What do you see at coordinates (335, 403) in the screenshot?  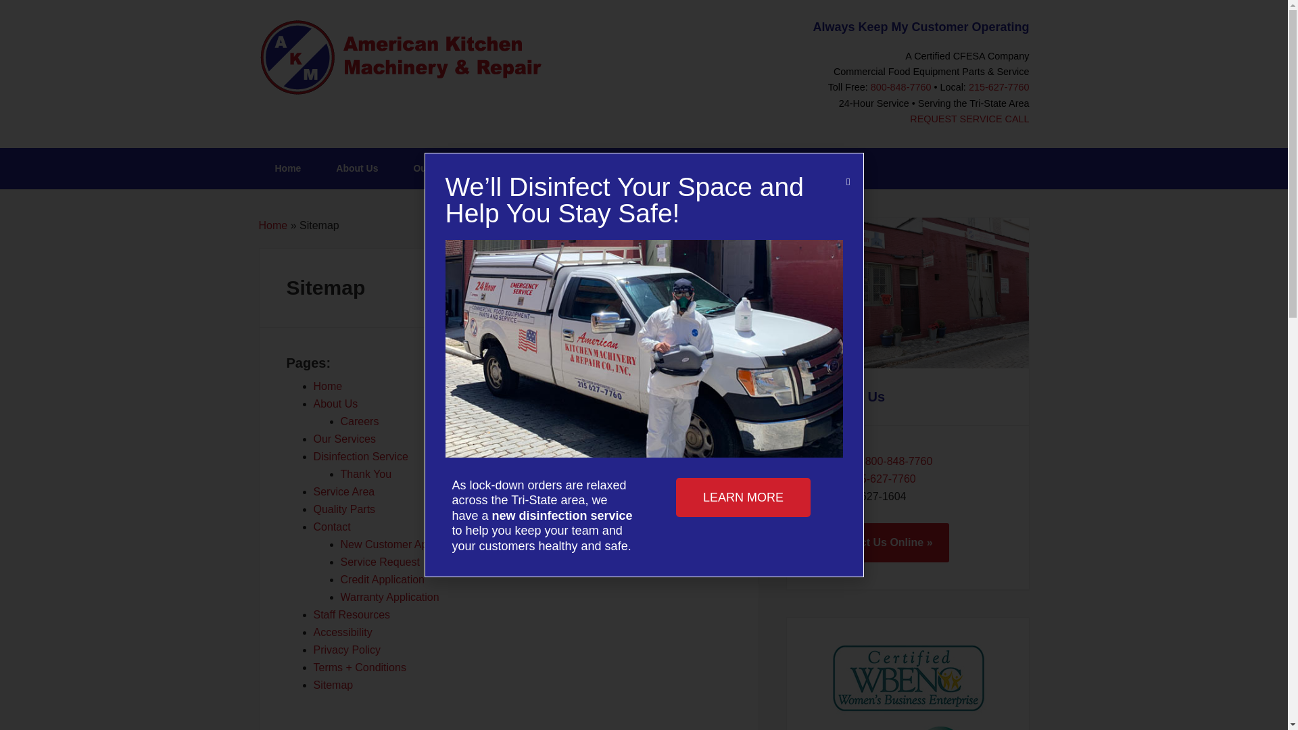 I see `About Us` at bounding box center [335, 403].